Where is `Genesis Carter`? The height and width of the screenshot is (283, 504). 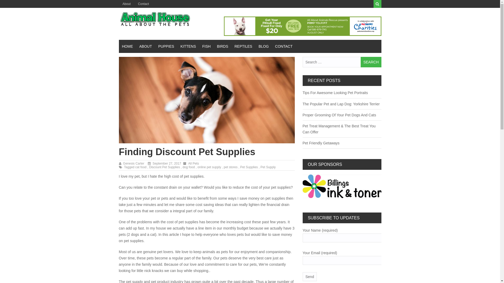
Genesis Carter is located at coordinates (134, 164).